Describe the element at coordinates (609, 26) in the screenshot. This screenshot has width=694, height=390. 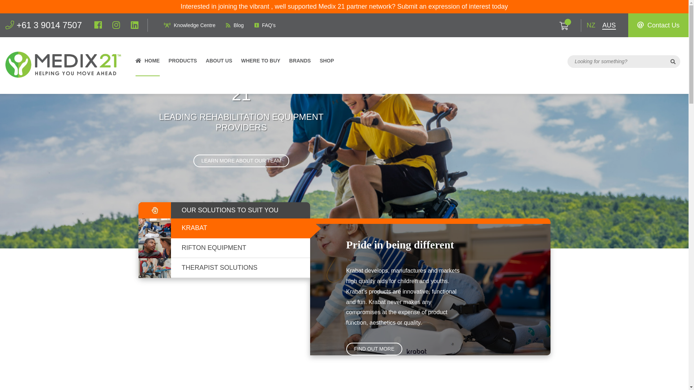
I see `AUS` at that location.